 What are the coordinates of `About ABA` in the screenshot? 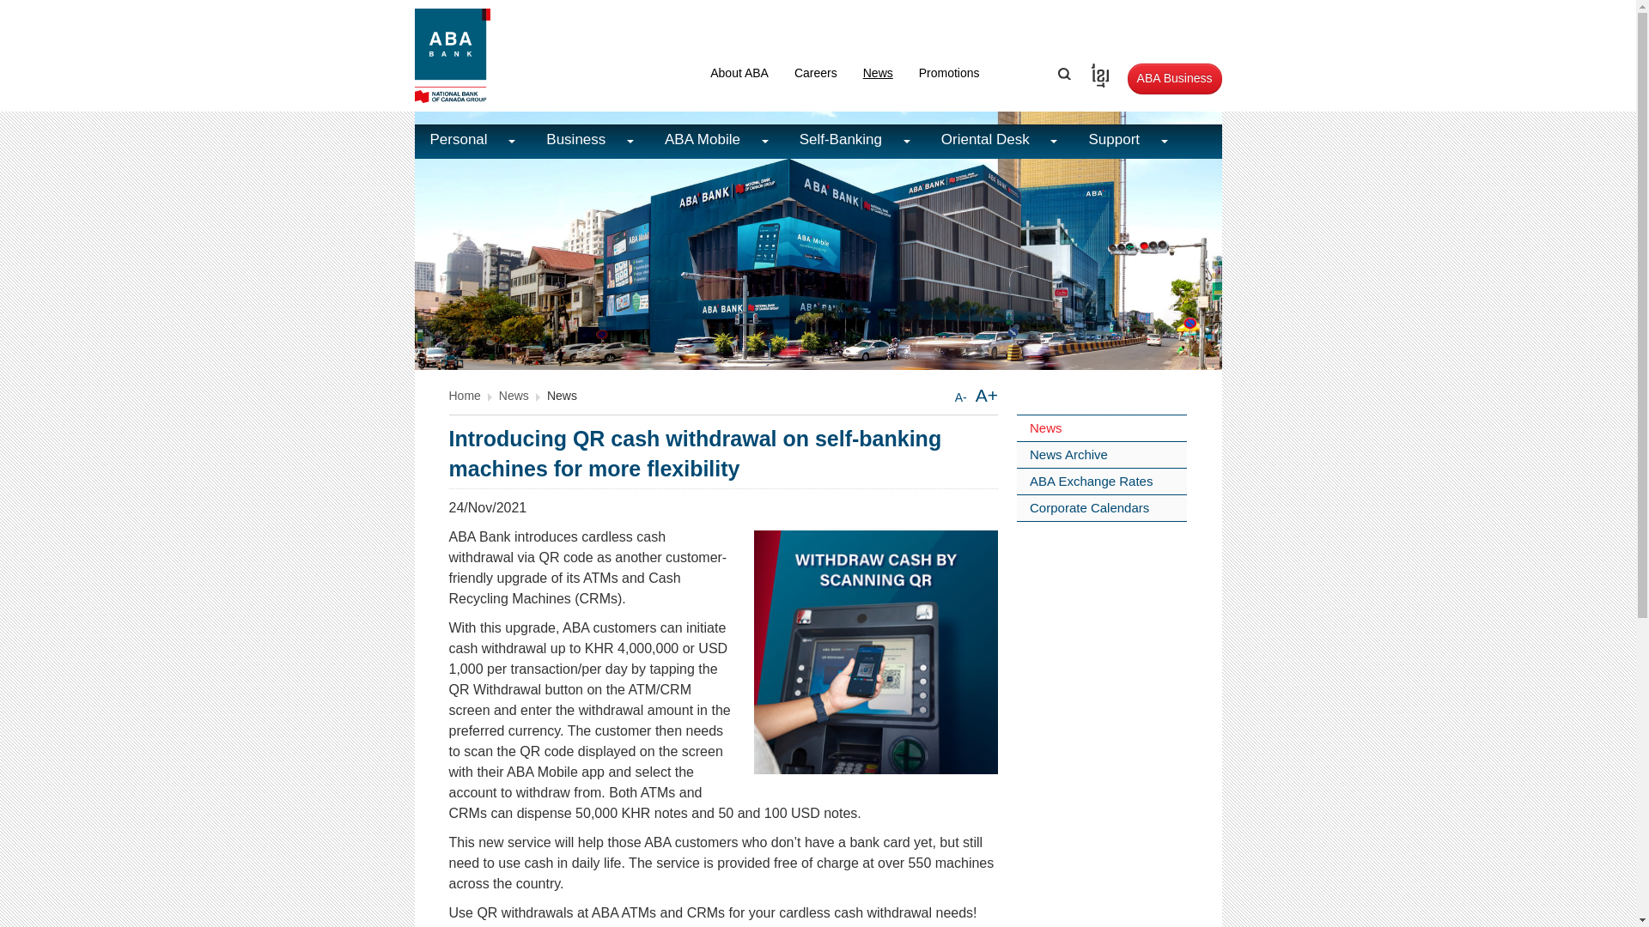 It's located at (739, 72).